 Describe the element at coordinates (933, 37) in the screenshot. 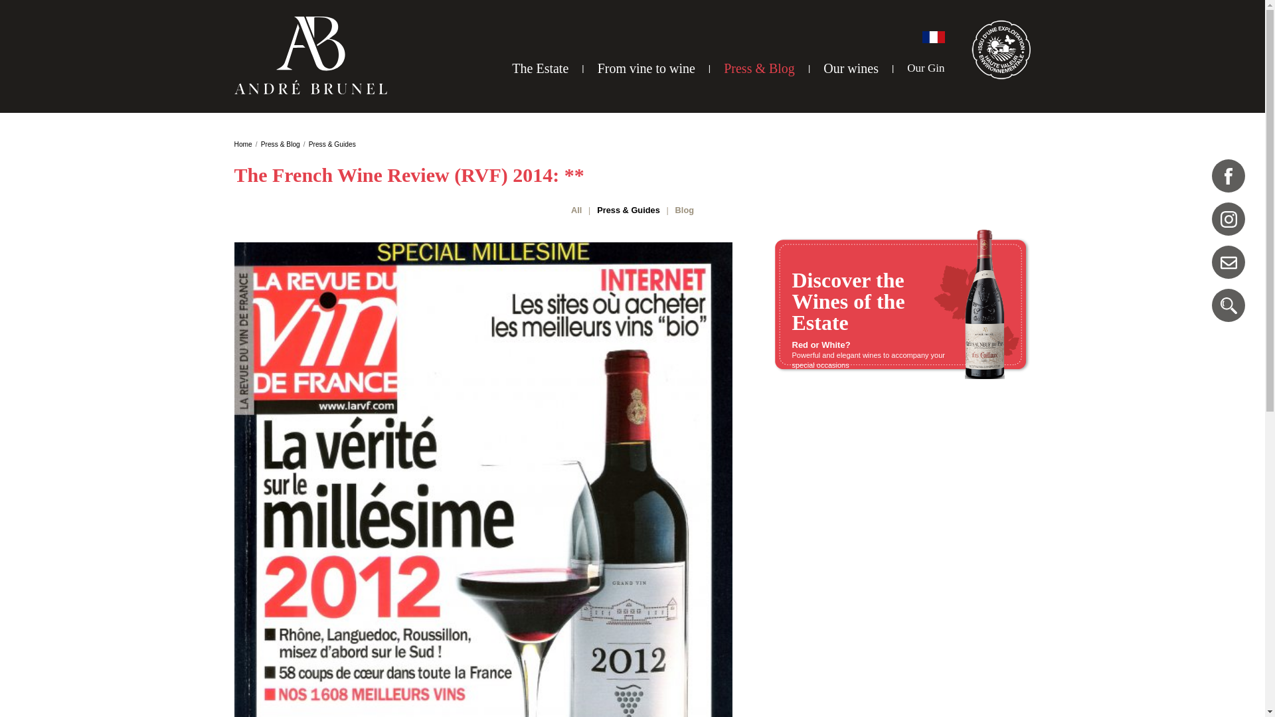

I see `fr` at that location.